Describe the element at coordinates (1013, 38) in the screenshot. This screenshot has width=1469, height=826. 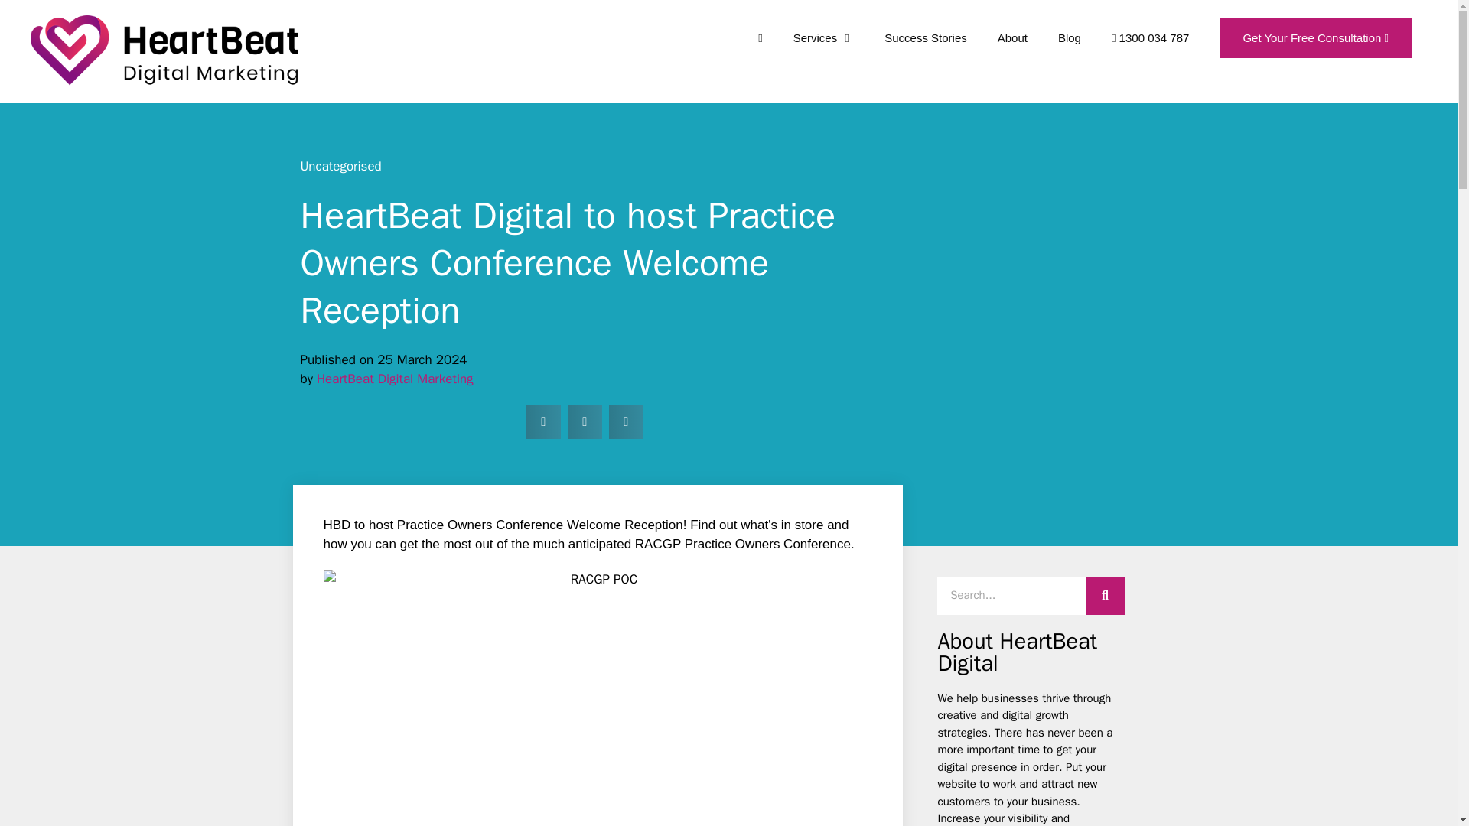
I see `About` at that location.